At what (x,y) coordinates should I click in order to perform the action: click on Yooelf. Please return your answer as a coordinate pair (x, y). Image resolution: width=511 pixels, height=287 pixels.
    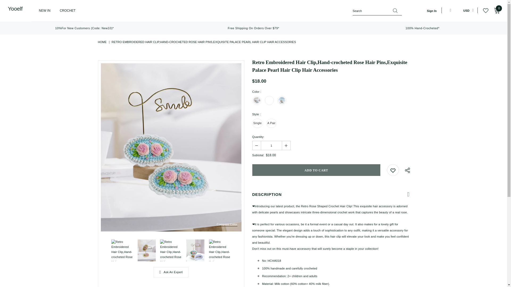
    Looking at the image, I should click on (16, 9).